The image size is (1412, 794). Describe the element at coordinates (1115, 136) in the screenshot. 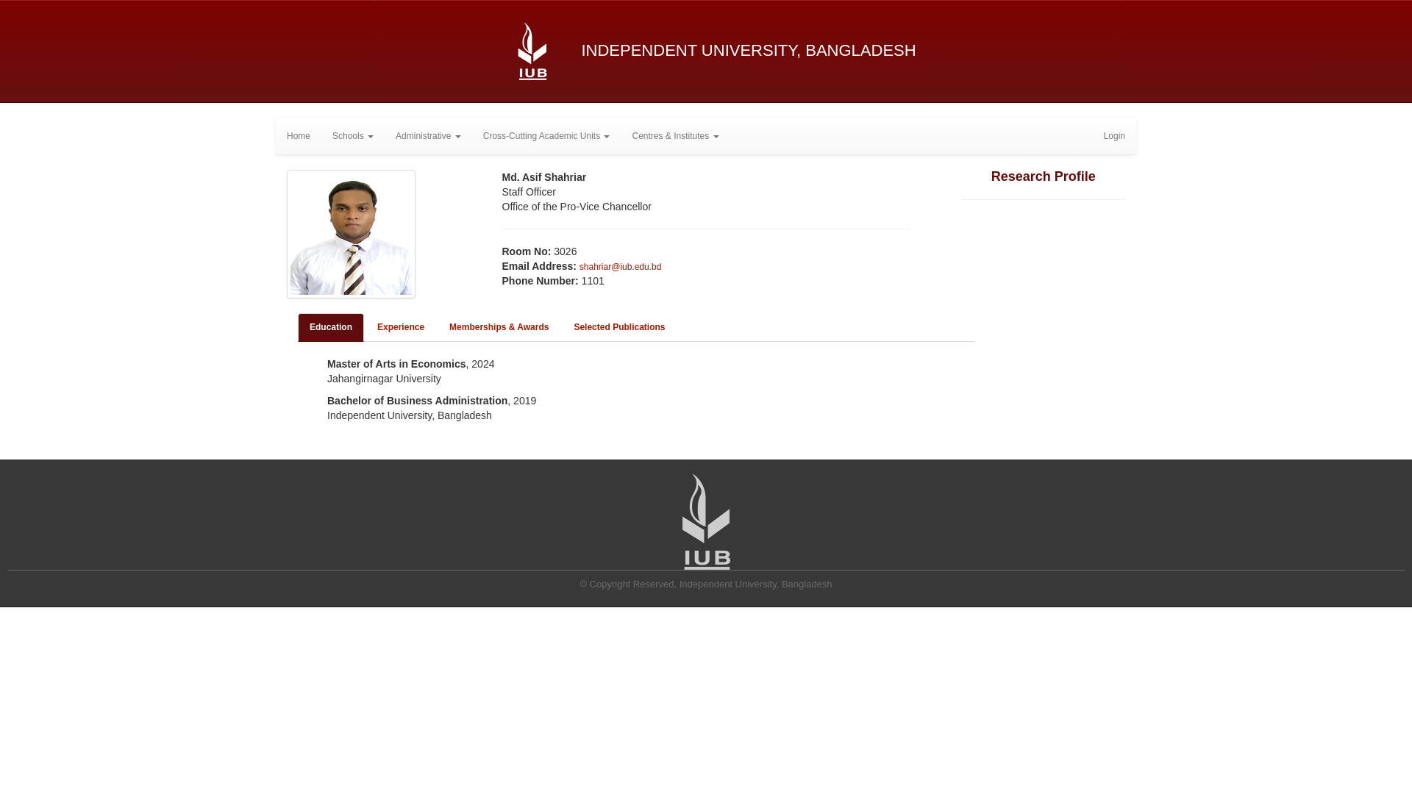

I see `Login` at that location.